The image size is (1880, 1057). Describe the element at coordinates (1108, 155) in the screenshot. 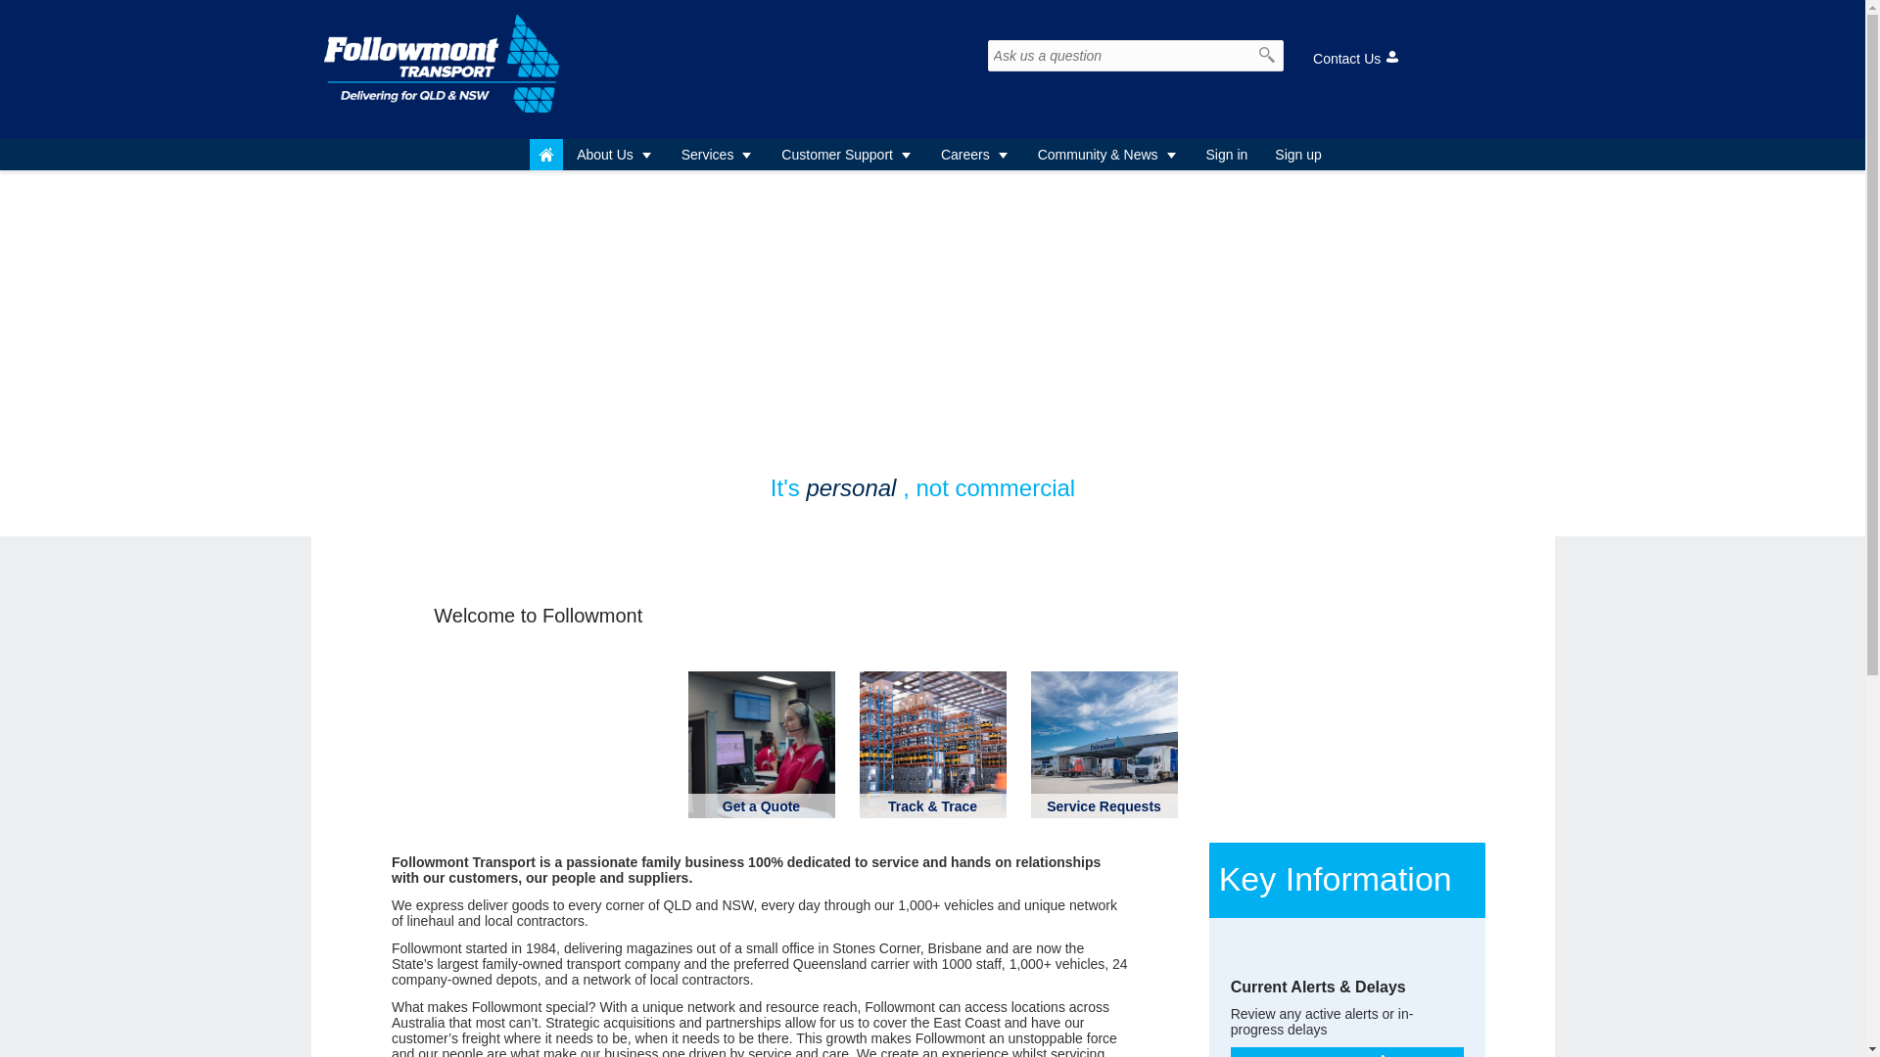

I see `Community & News` at that location.